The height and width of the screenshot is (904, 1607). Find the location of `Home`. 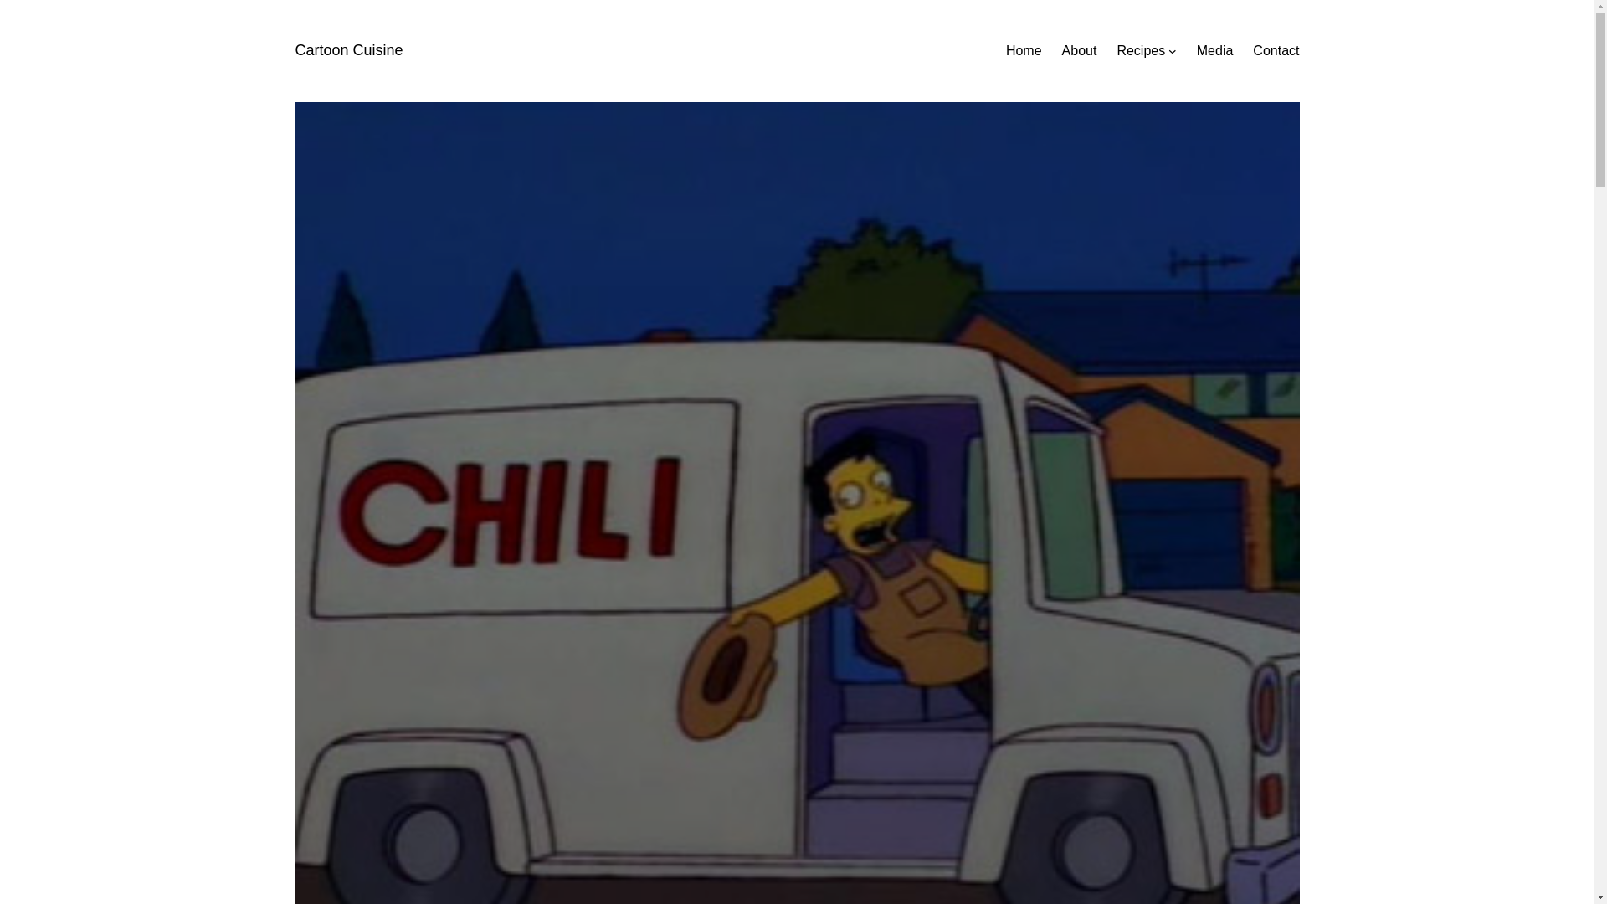

Home is located at coordinates (1023, 50).